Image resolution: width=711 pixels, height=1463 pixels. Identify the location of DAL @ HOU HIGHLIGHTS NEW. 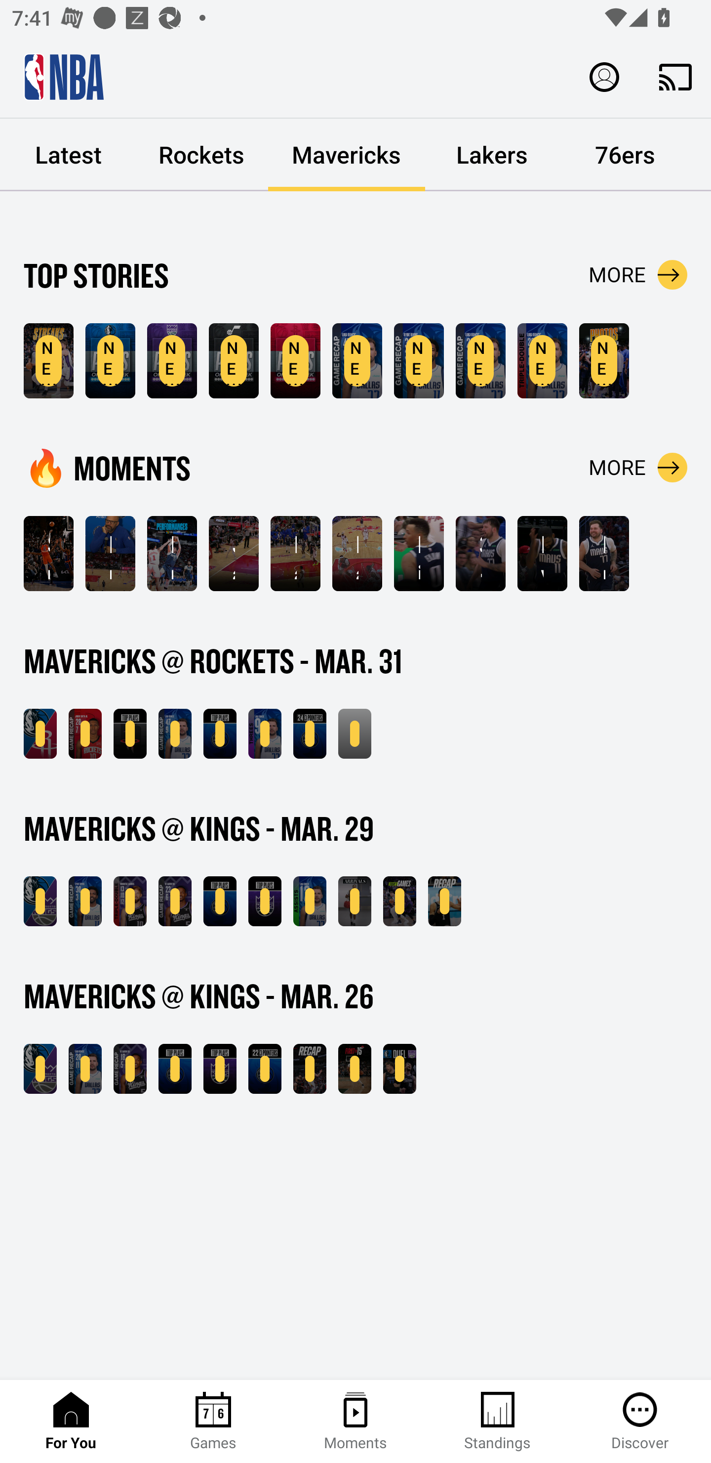
(40, 733).